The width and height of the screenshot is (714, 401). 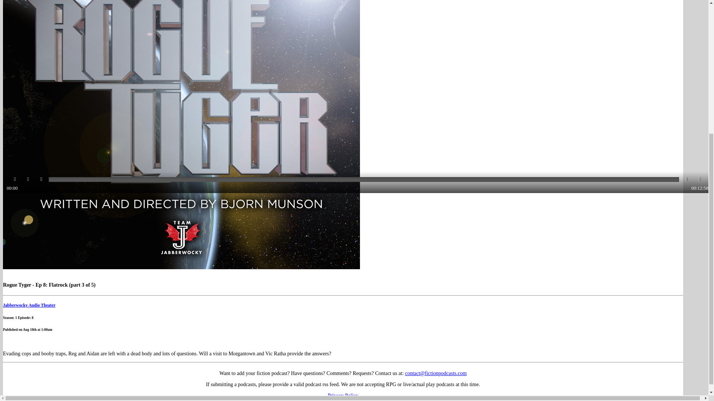 I want to click on Back 10 Seconds, so click(x=41, y=179).